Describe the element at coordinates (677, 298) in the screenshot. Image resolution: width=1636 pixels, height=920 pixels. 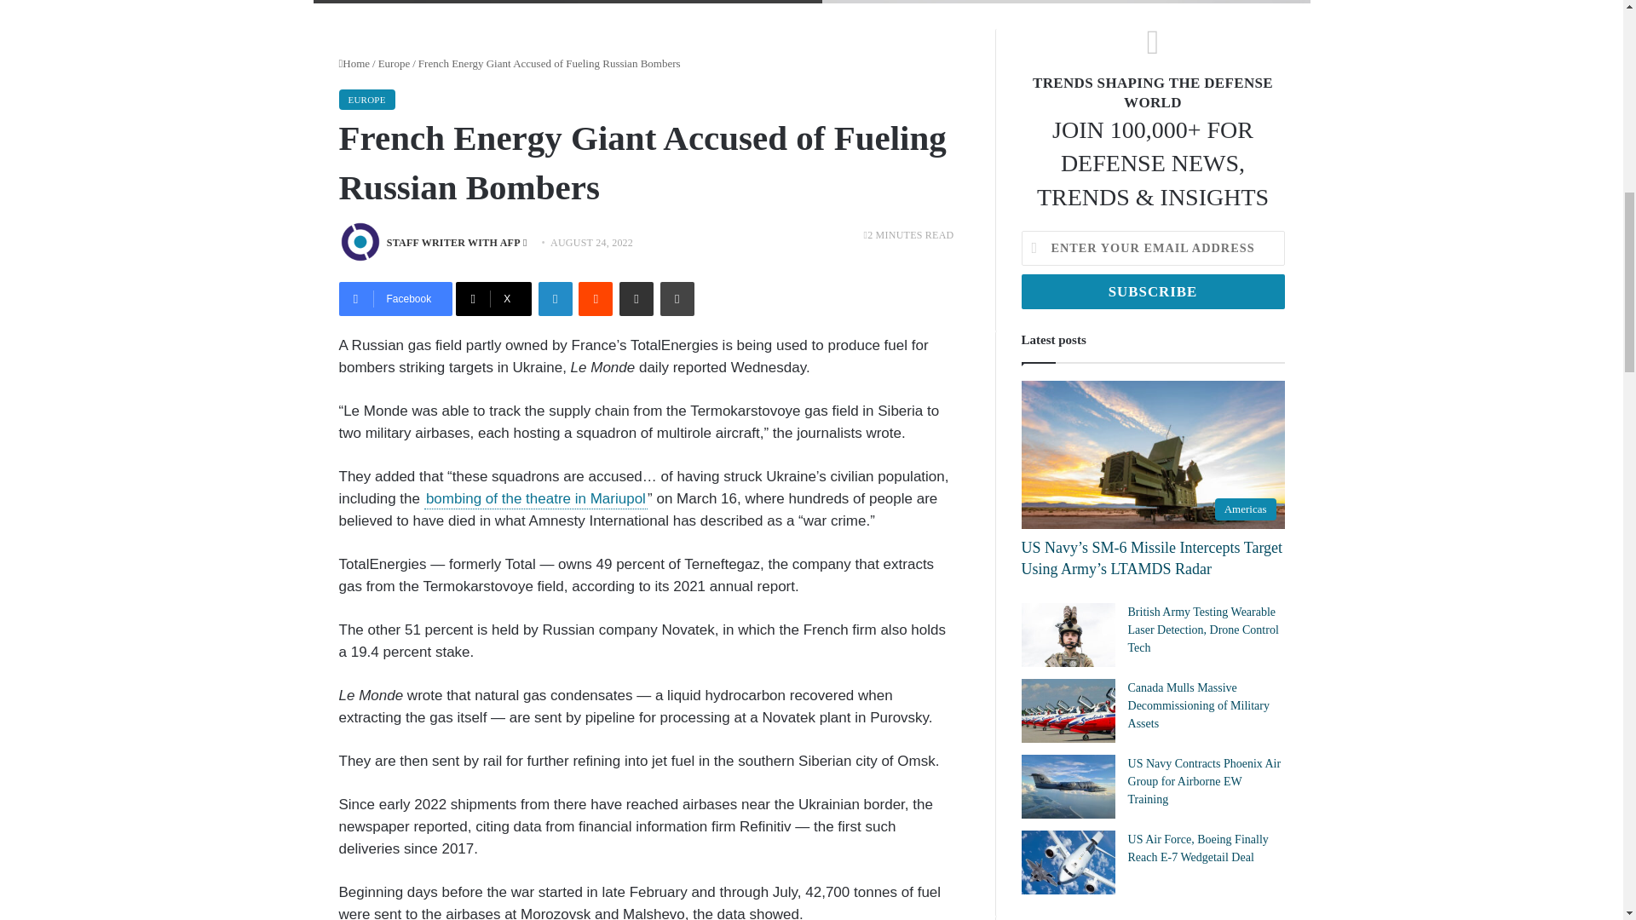
I see `Print` at that location.